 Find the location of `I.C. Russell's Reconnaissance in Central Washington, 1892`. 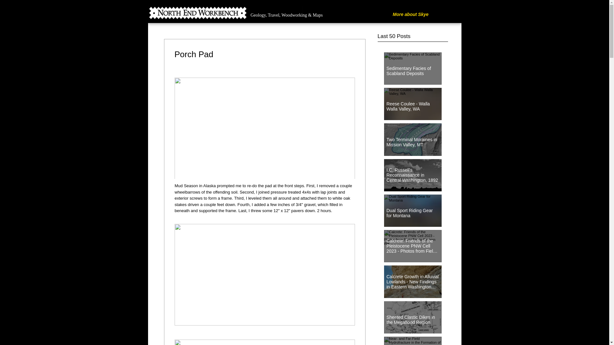

I.C. Russell's Reconnaissance in Central Washington, 1892 is located at coordinates (413, 172).